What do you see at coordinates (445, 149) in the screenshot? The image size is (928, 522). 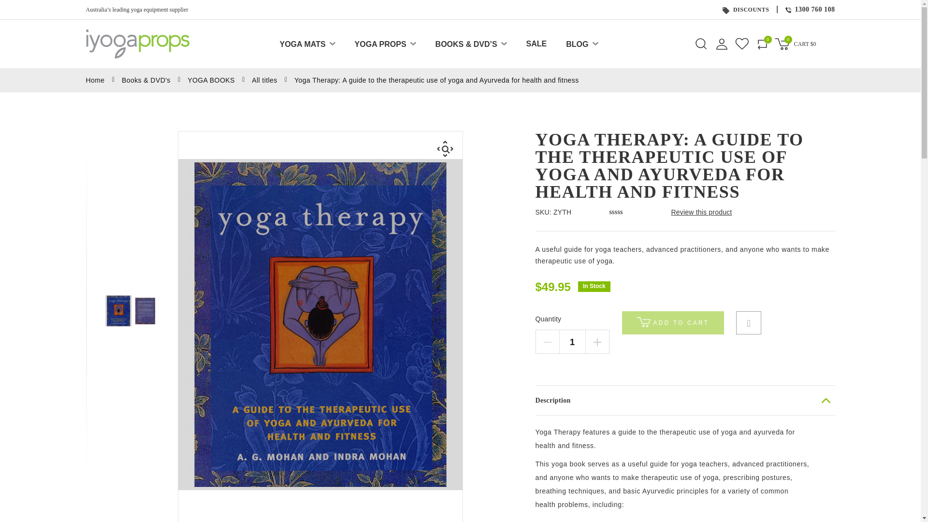 I see `zoom` at bounding box center [445, 149].